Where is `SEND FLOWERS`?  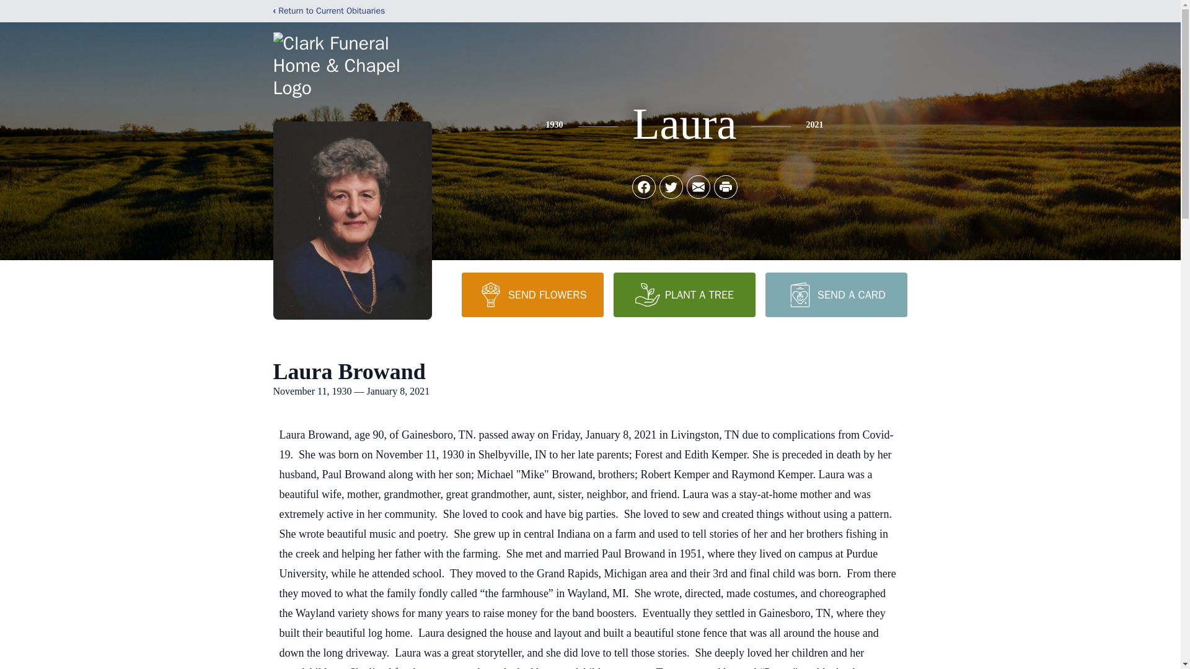
SEND FLOWERS is located at coordinates (532, 294).